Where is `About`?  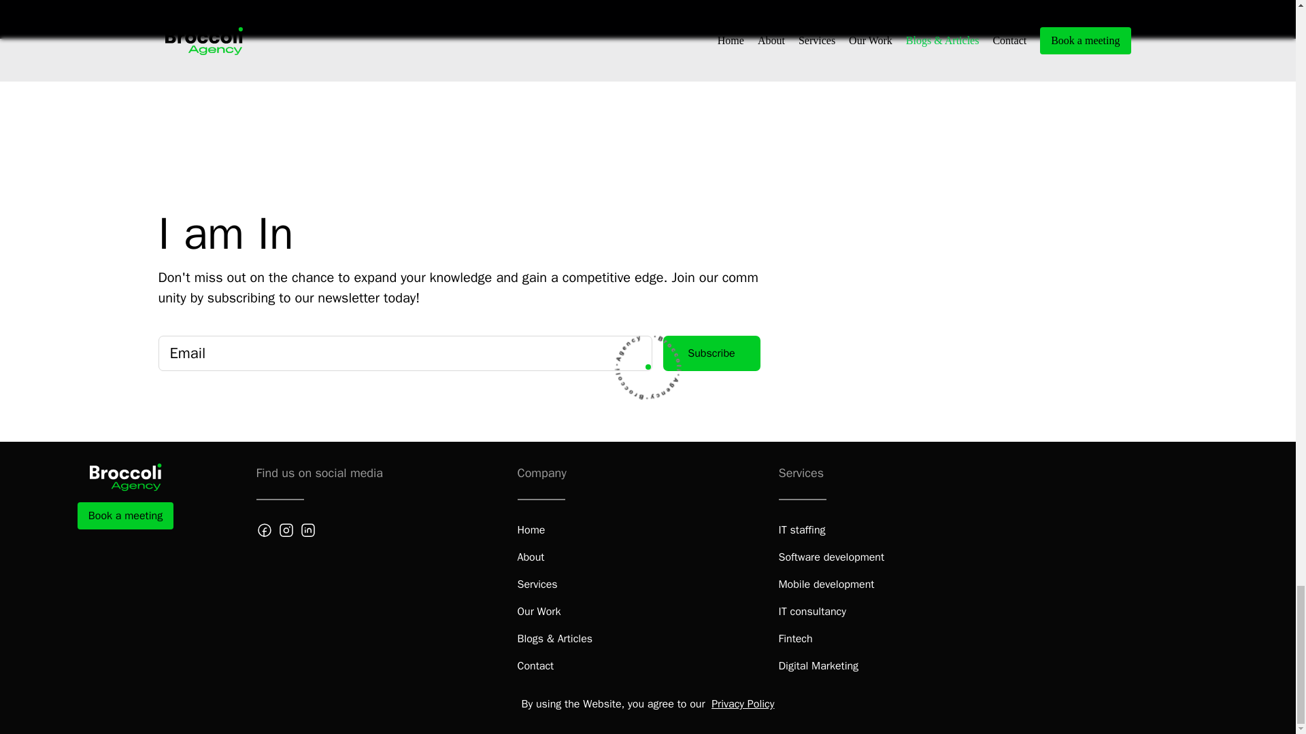 About is located at coordinates (531, 557).